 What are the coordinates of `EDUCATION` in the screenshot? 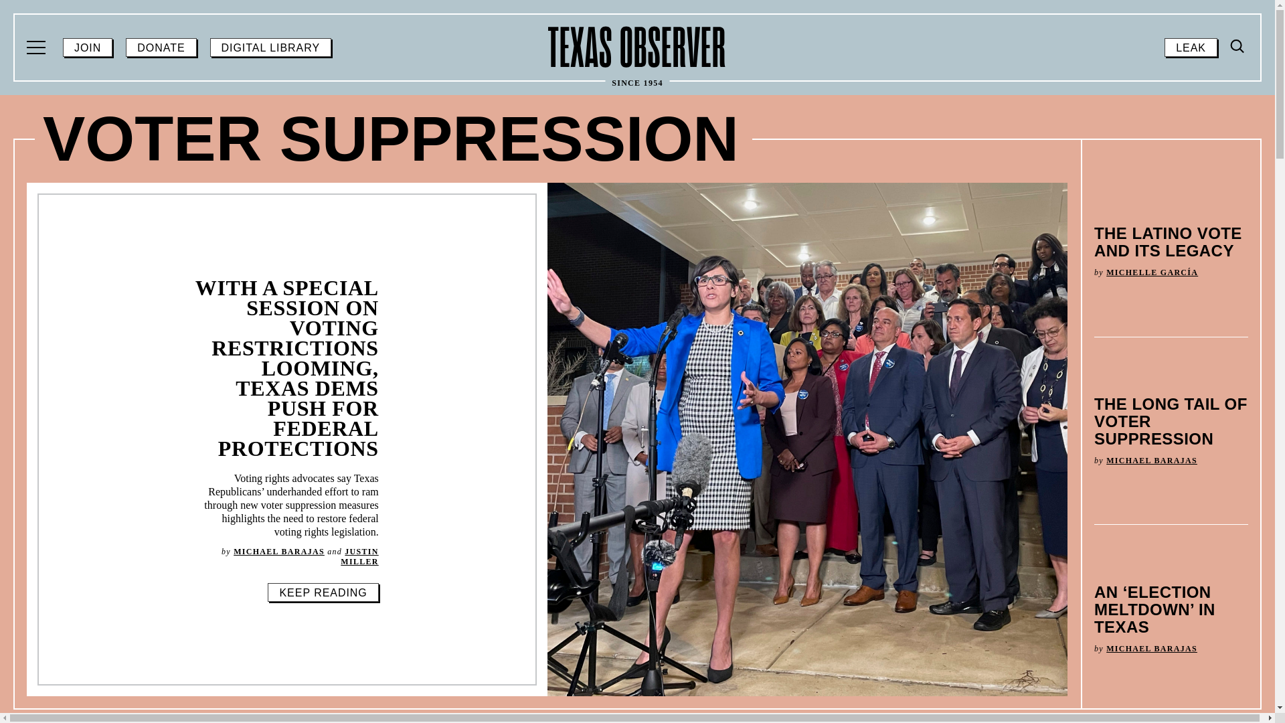 It's located at (519, 192).